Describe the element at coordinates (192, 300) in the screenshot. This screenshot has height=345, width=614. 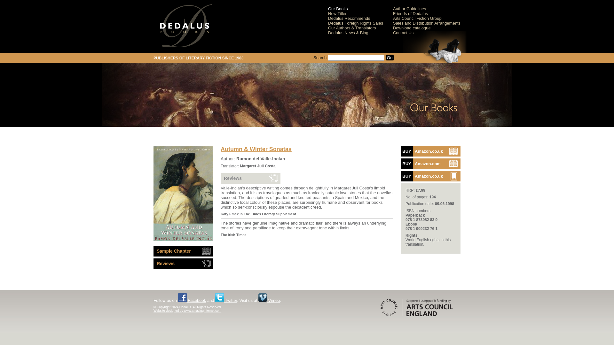
I see `Friends of Dedalus` at that location.